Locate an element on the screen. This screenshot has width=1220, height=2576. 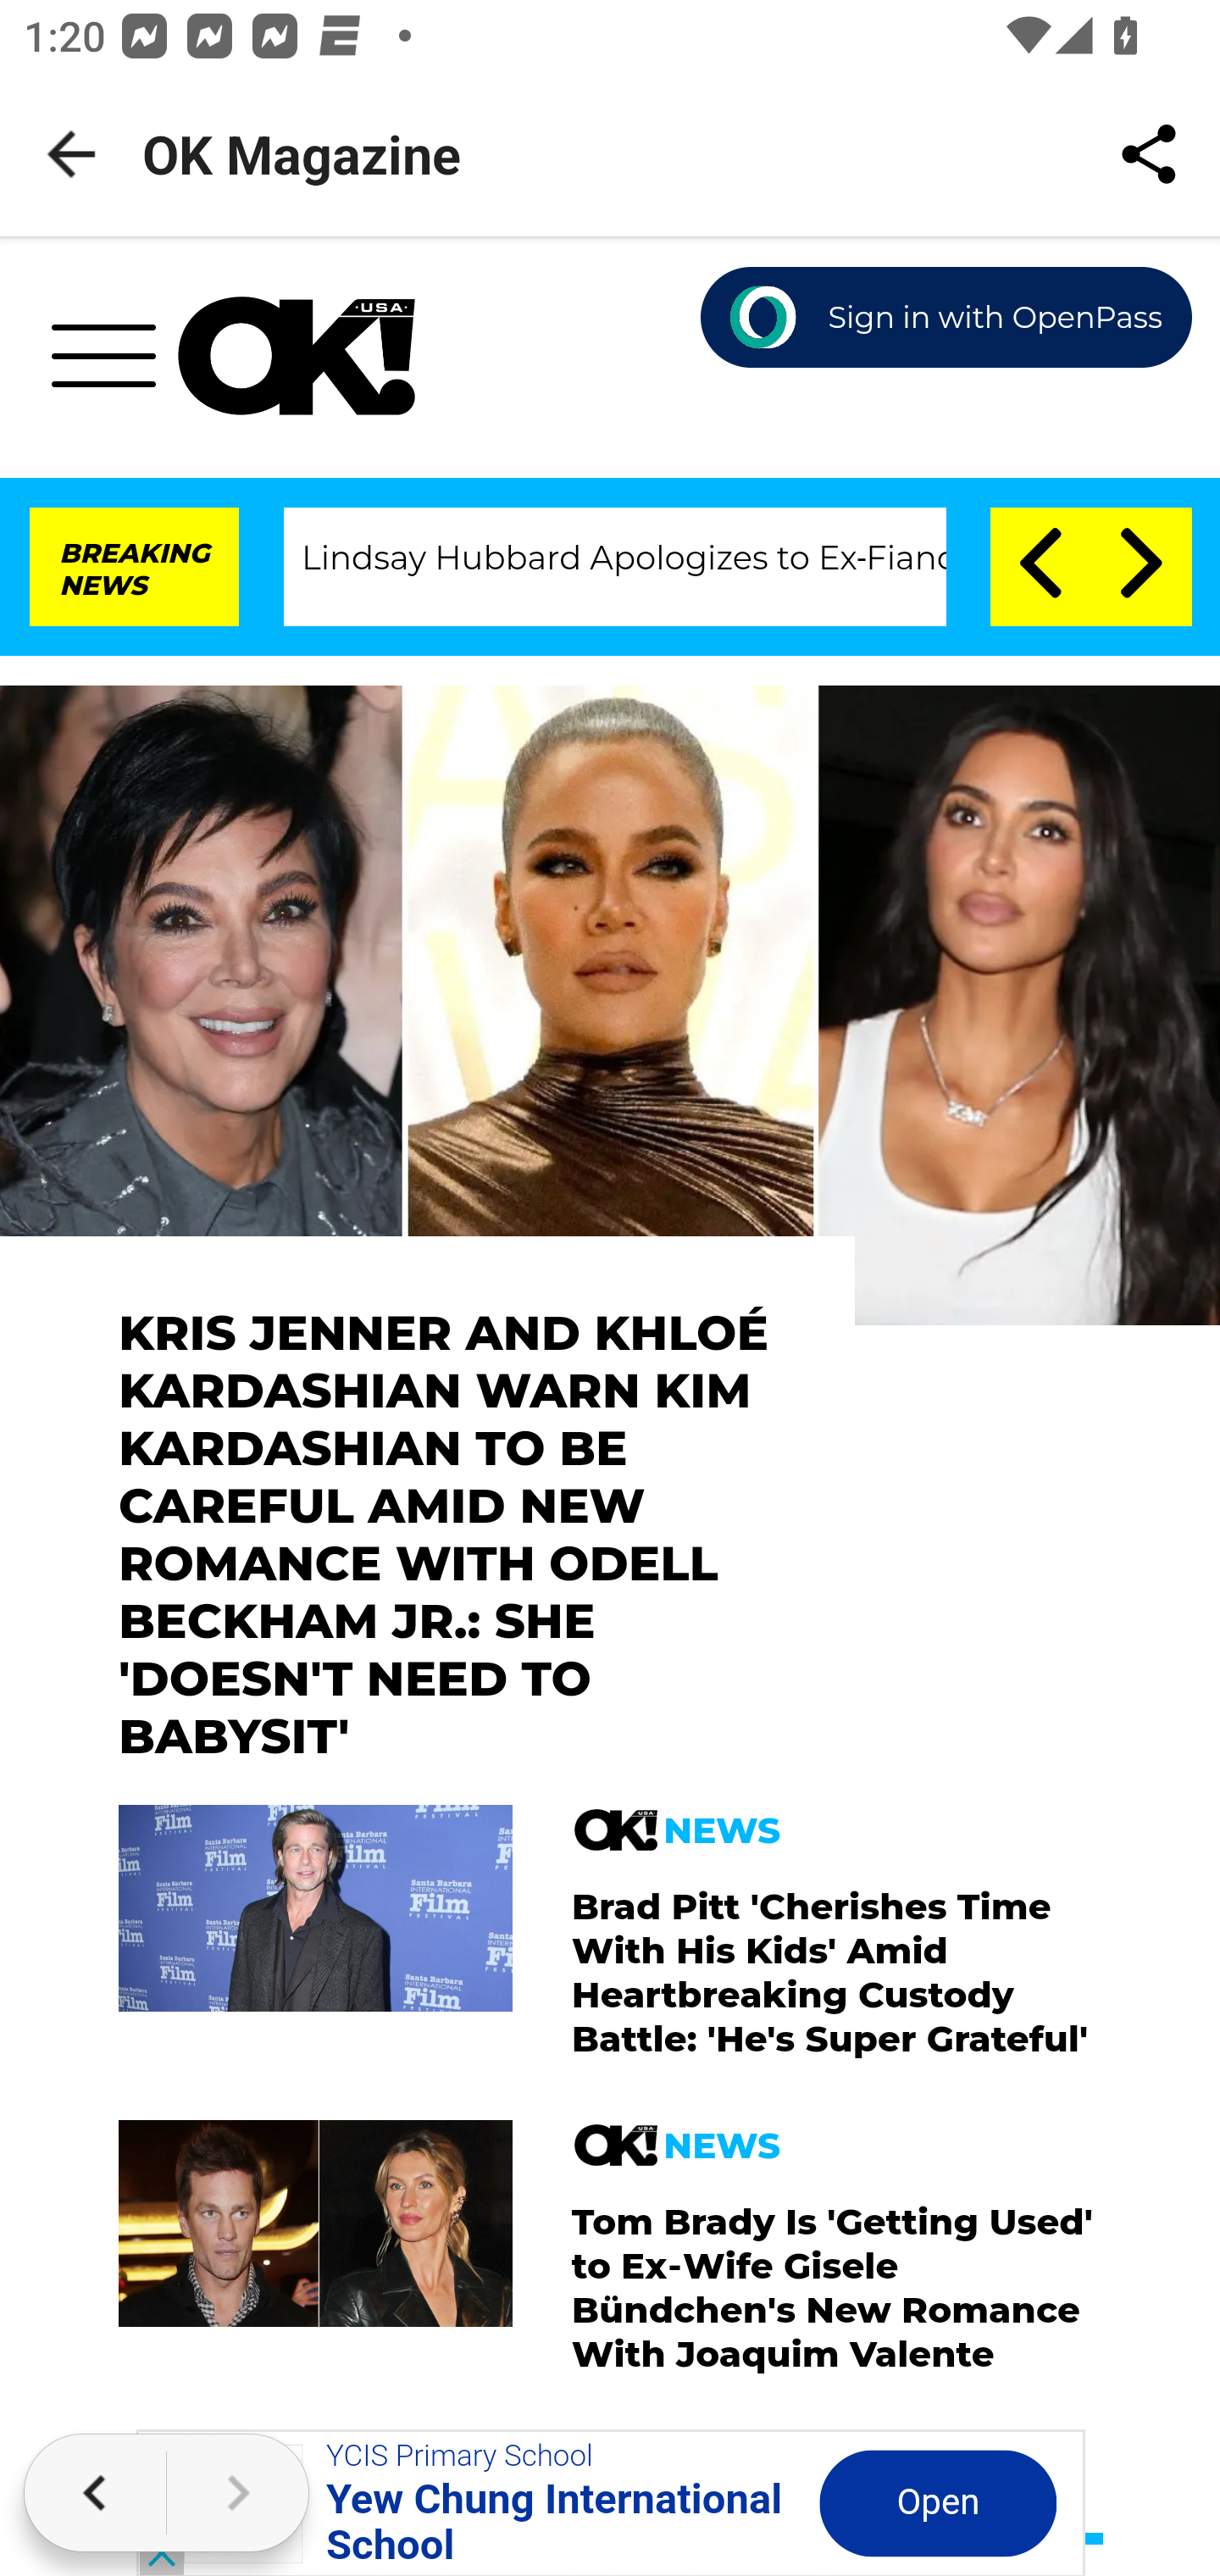
YCIS Primary School is located at coordinates (460, 2456).